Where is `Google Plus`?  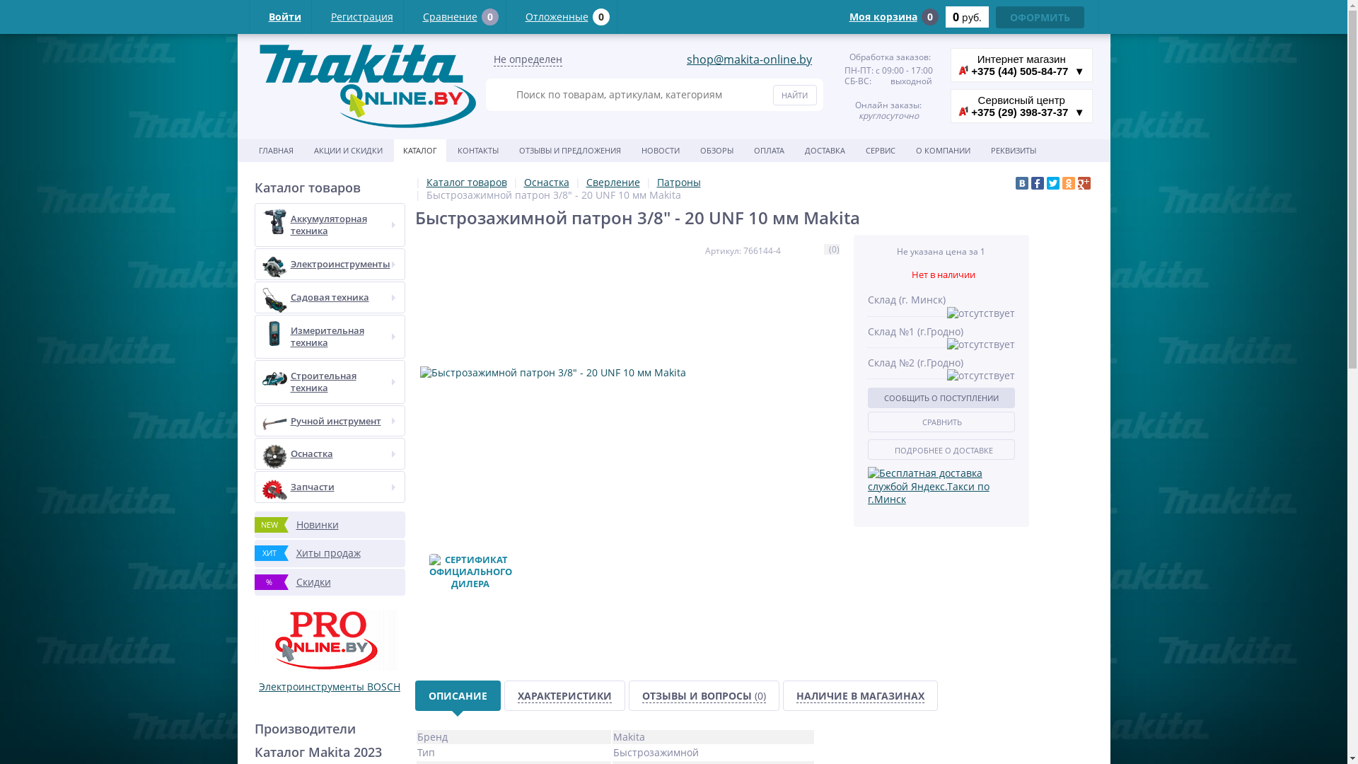
Google Plus is located at coordinates (1084, 183).